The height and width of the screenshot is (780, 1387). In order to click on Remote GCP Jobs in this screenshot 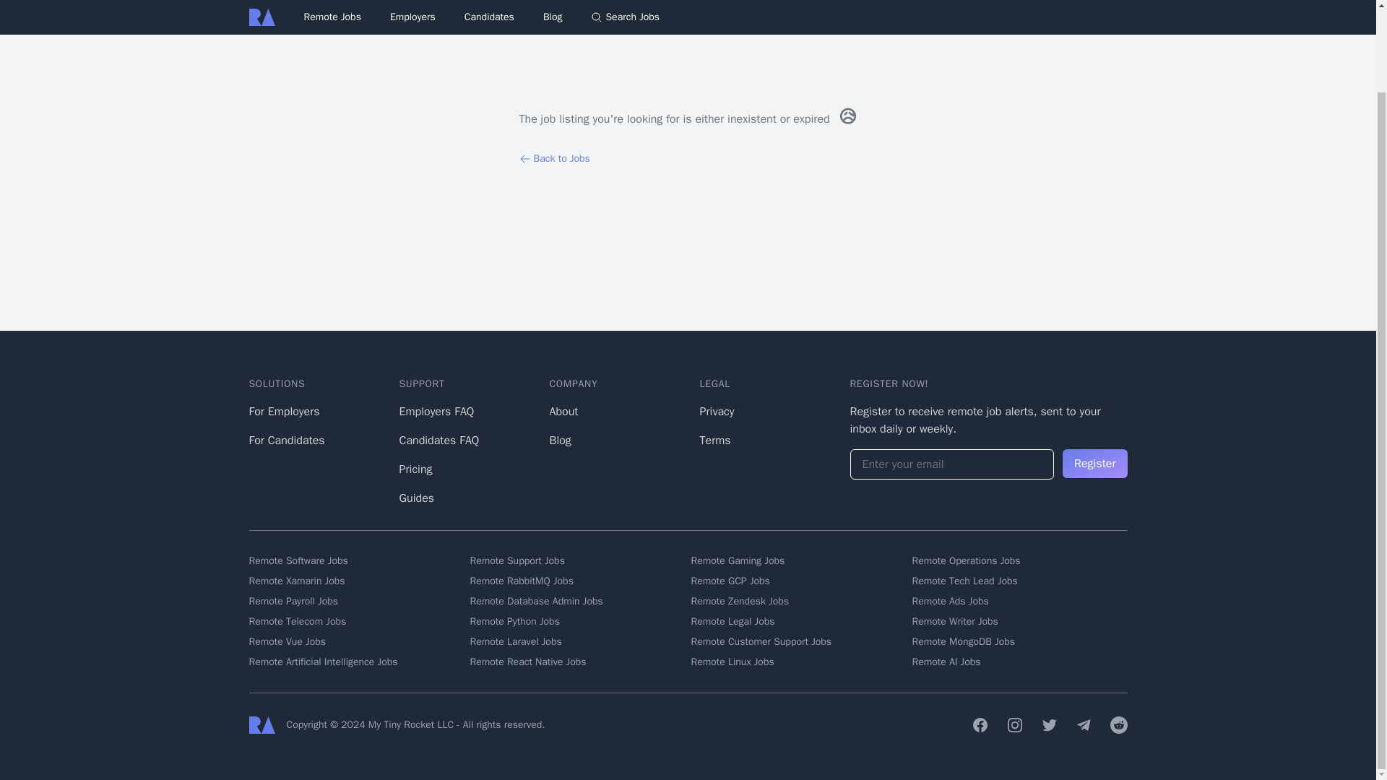, I will do `click(798, 581)`.